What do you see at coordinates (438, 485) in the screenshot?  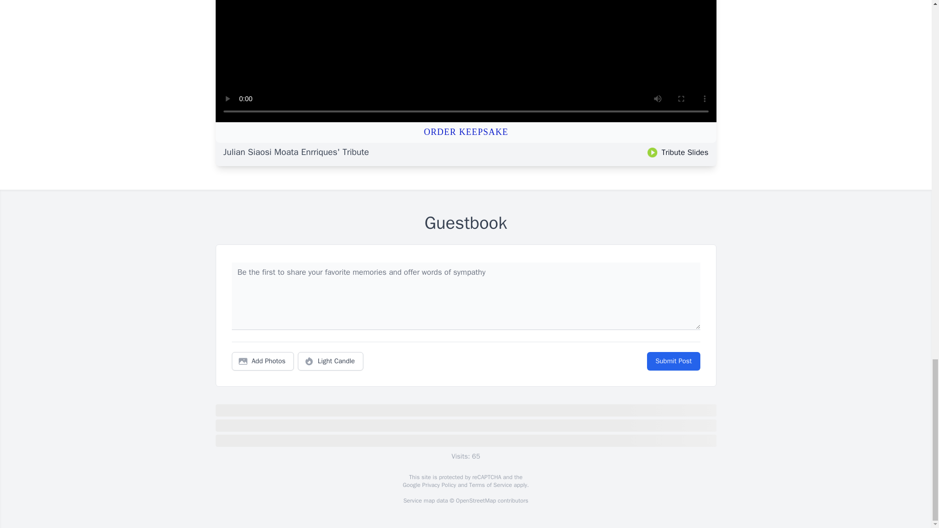 I see `Privacy Policy` at bounding box center [438, 485].